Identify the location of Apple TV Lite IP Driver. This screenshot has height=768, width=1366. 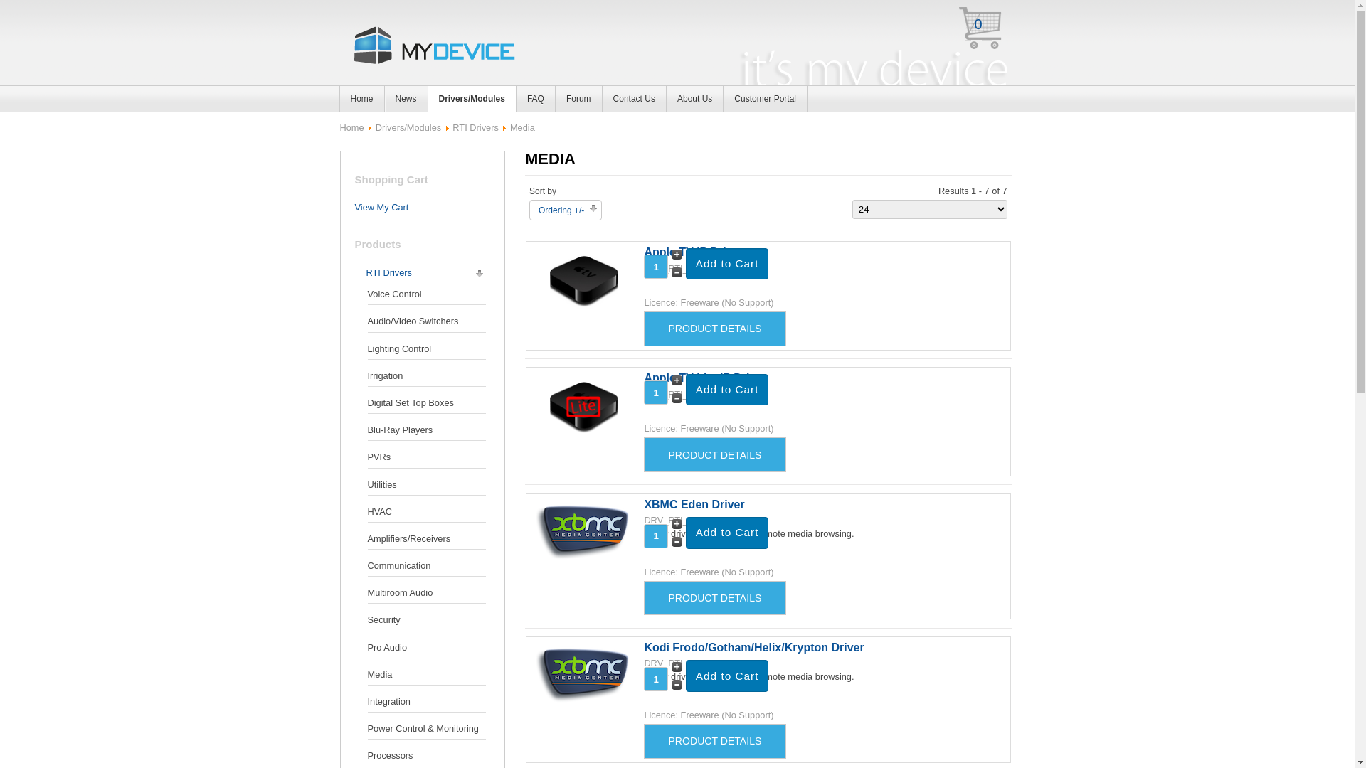
(583, 432).